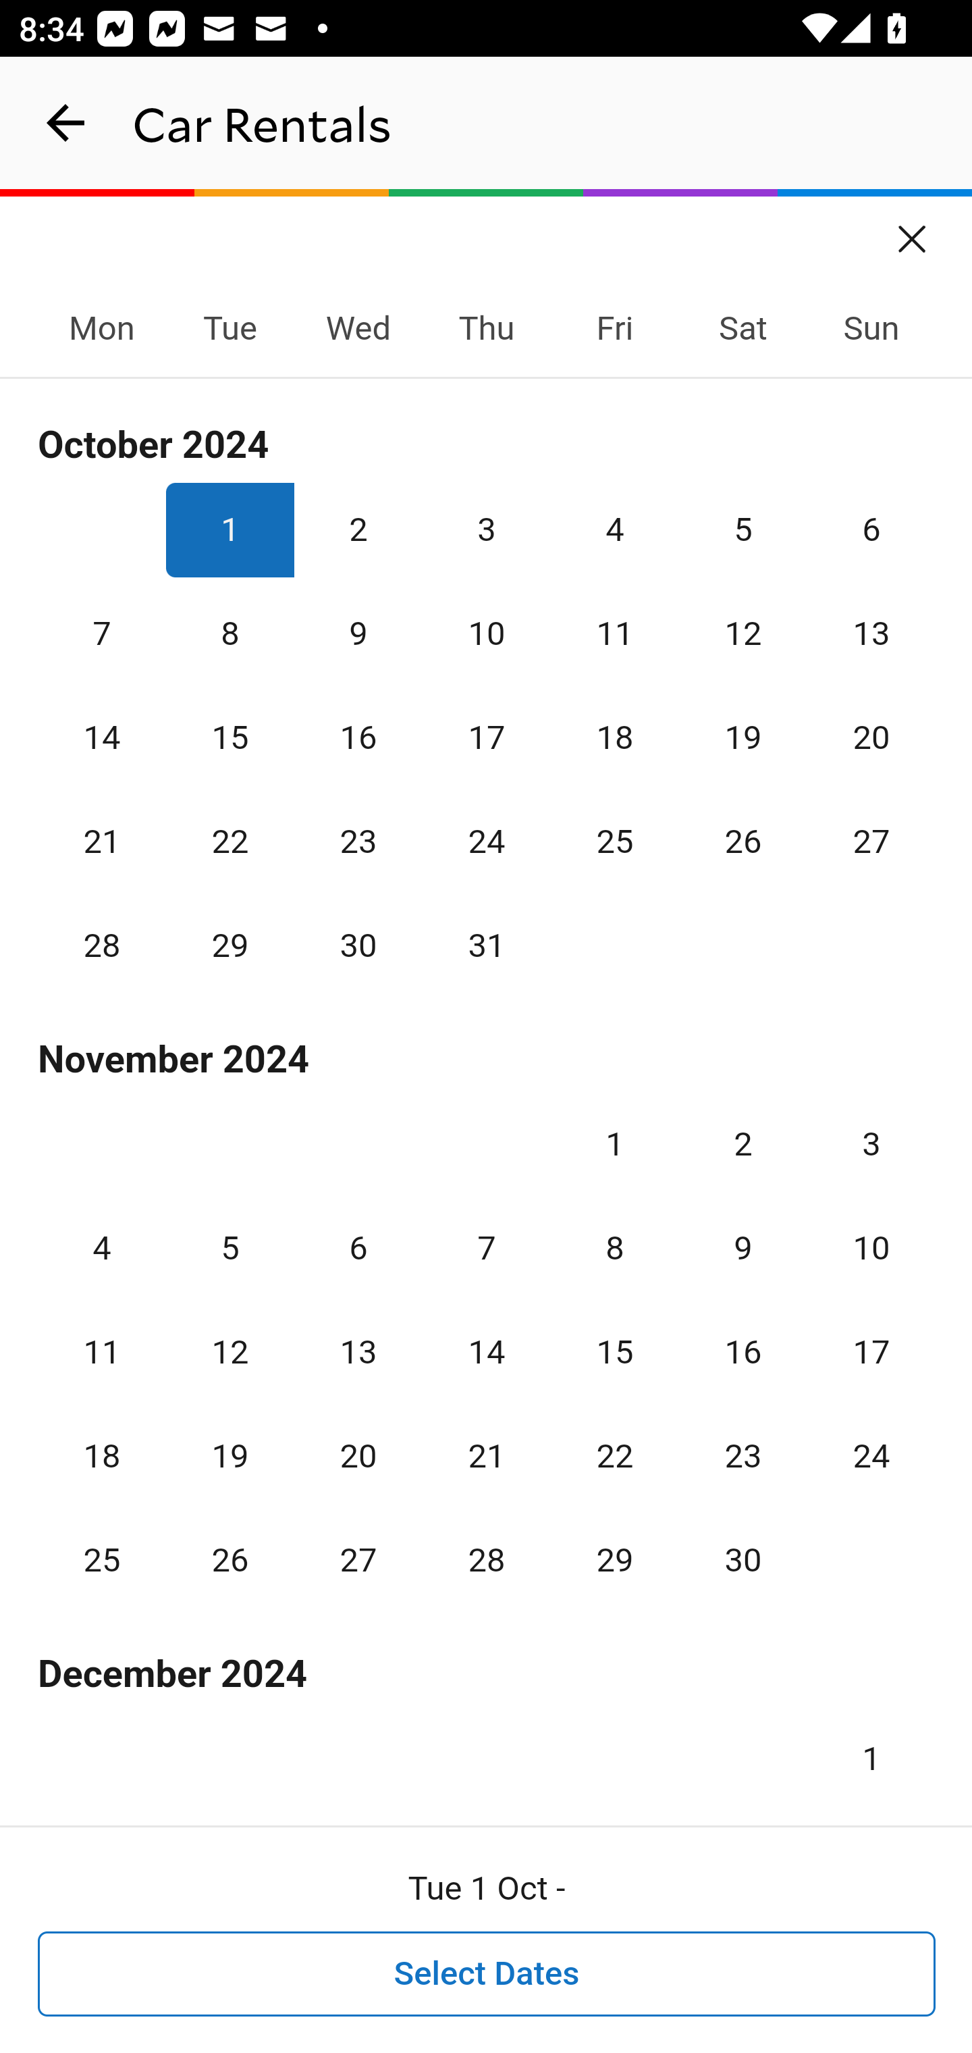 Image resolution: width=972 pixels, height=2053 pixels. I want to click on 5 October 2024, so click(742, 529).